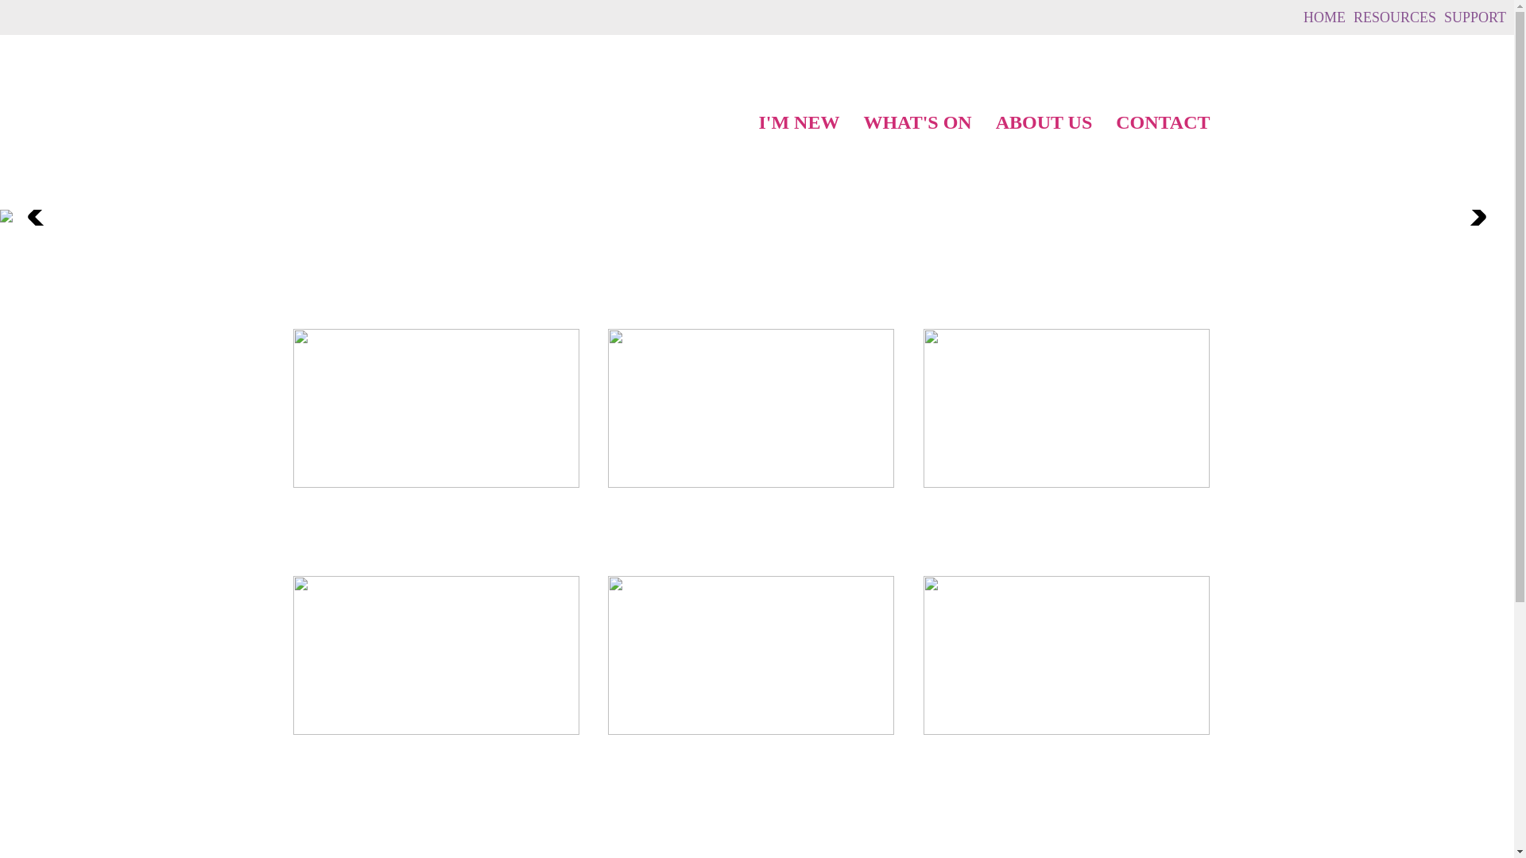 The height and width of the screenshot is (858, 1526). Describe the element at coordinates (757, 759) in the screenshot. I see `What's On` at that location.